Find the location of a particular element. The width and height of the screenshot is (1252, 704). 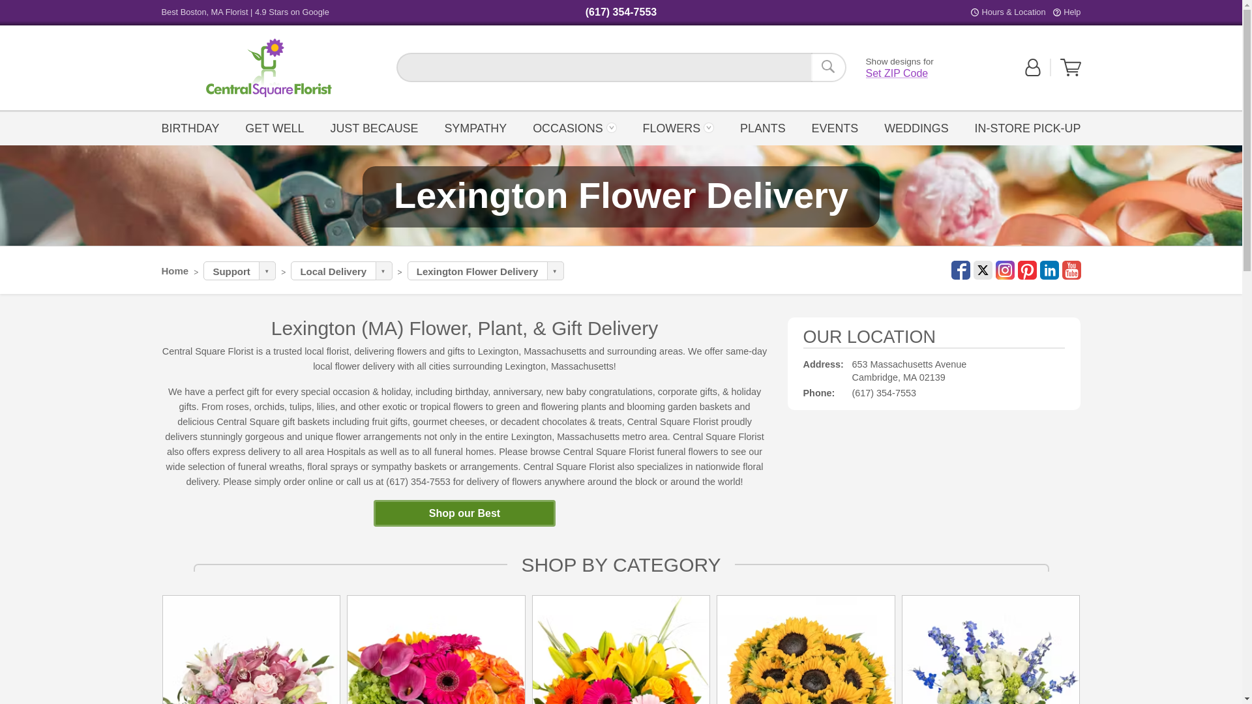

Set ZIP Code is located at coordinates (1071, 67).